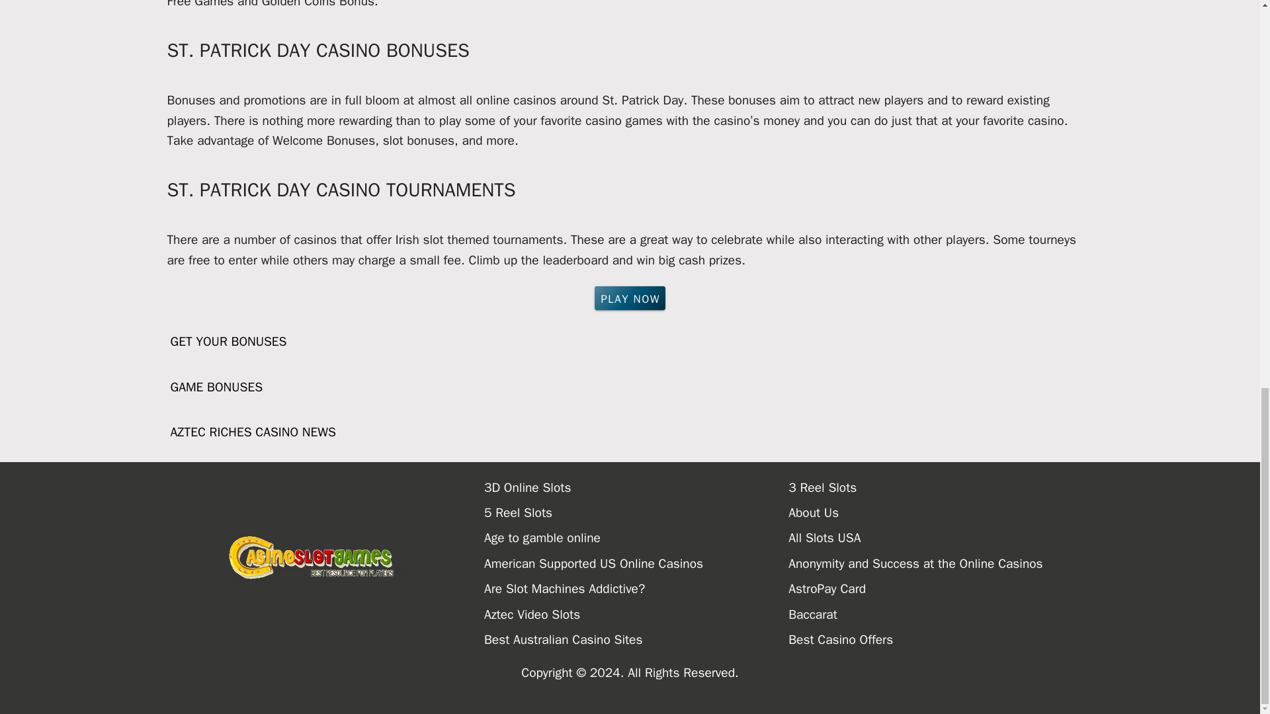 The width and height of the screenshot is (1270, 714). What do you see at coordinates (941, 615) in the screenshot?
I see `Baccarat` at bounding box center [941, 615].